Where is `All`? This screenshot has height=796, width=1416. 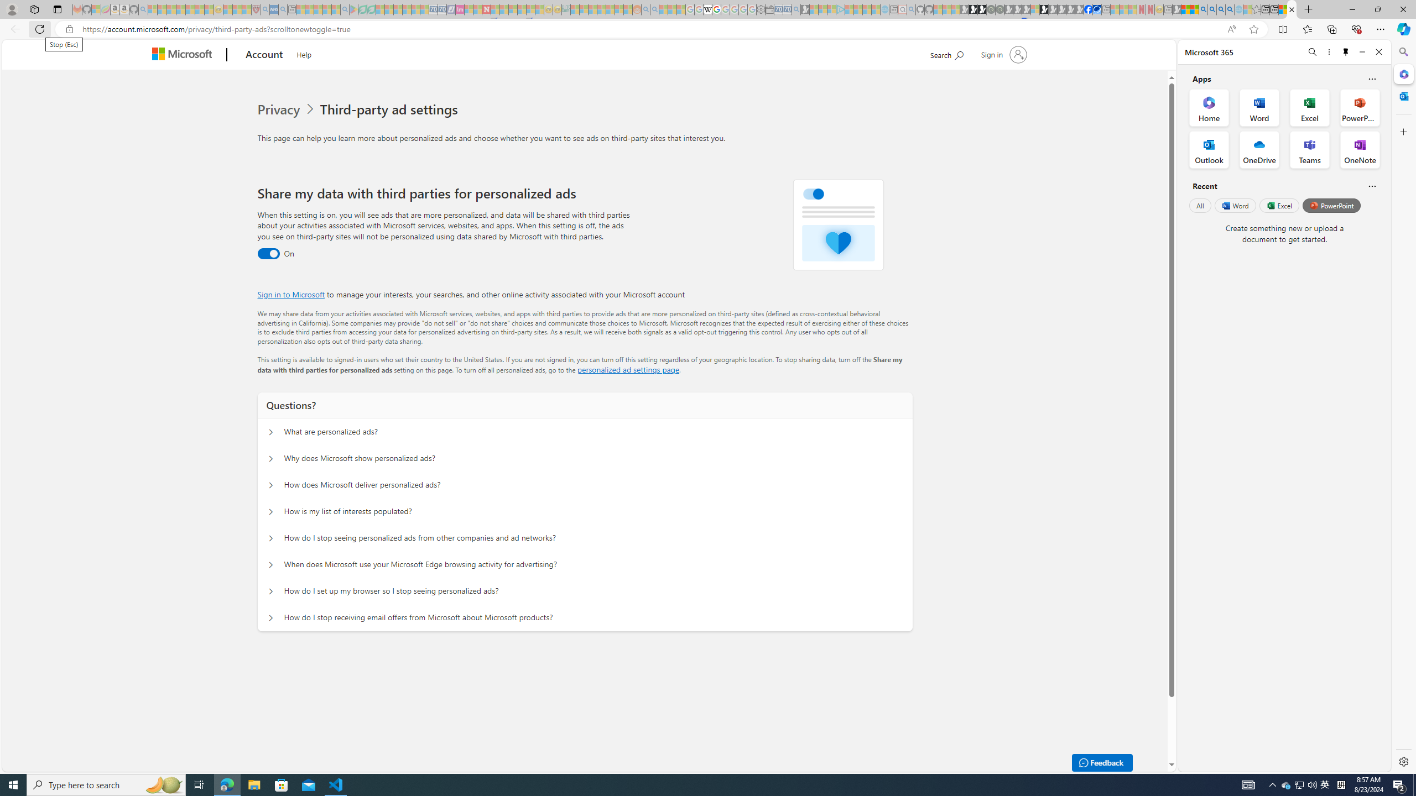
All is located at coordinates (1200, 205).